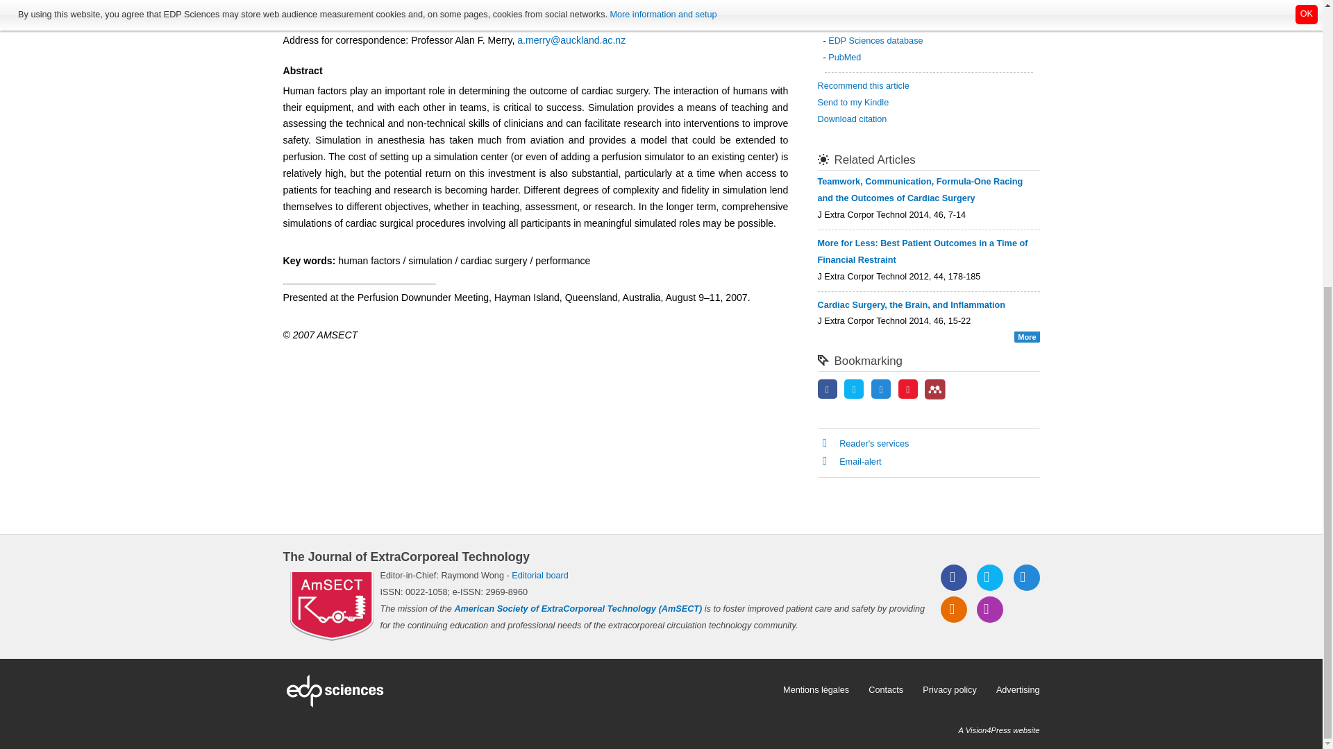 This screenshot has width=1333, height=749. What do you see at coordinates (828, 390) in the screenshot?
I see `Share on Facebook` at bounding box center [828, 390].